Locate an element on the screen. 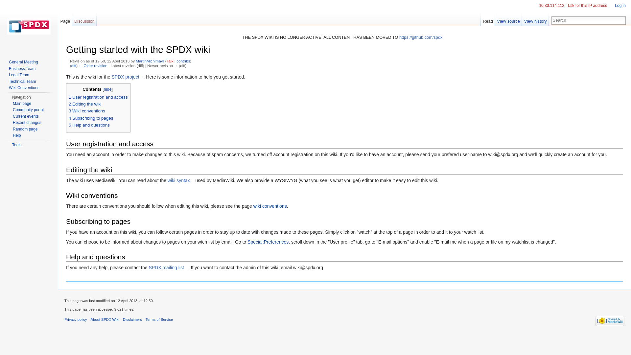  Special:Preferences is located at coordinates (268, 242).